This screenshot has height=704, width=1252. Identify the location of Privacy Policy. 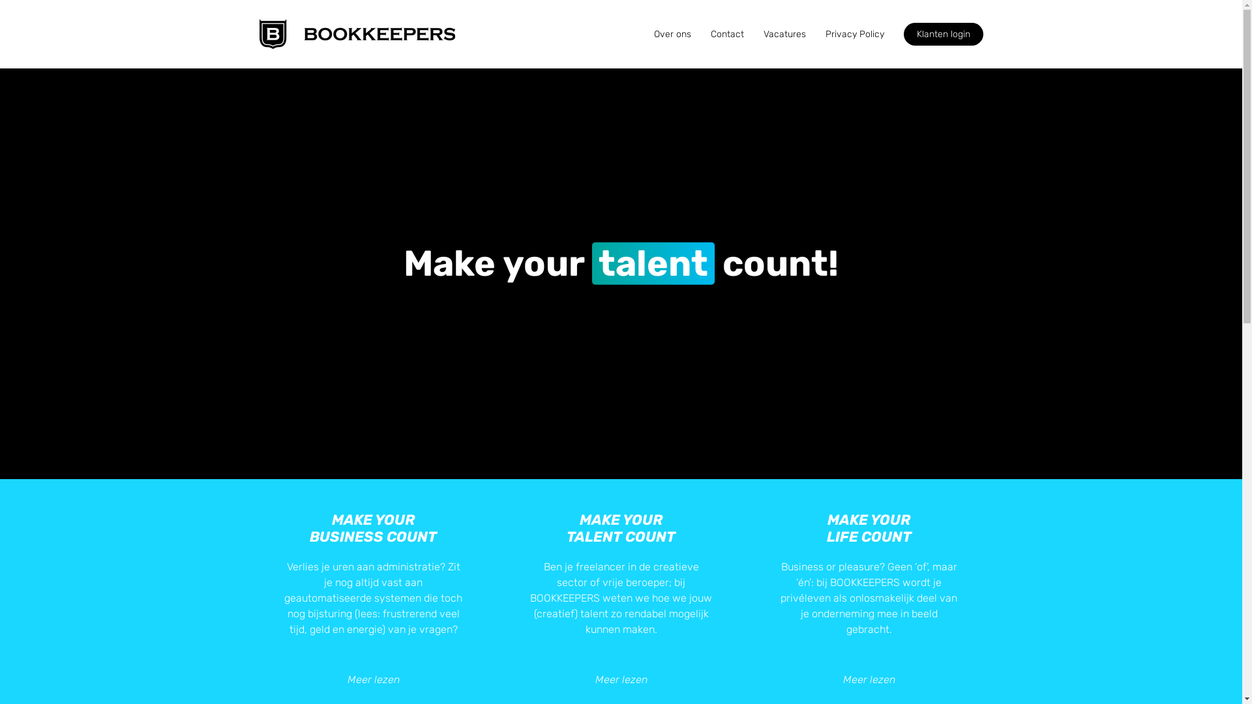
(855, 34).